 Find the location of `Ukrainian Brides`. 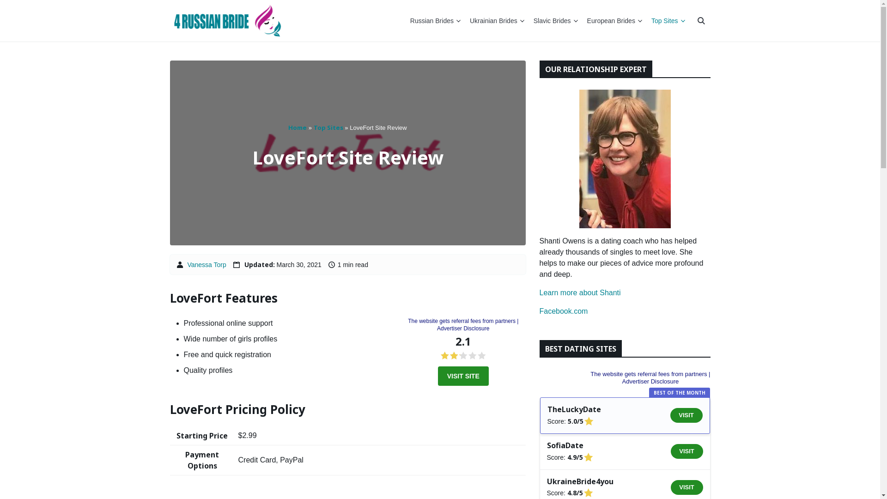

Ukrainian Brides is located at coordinates (497, 21).